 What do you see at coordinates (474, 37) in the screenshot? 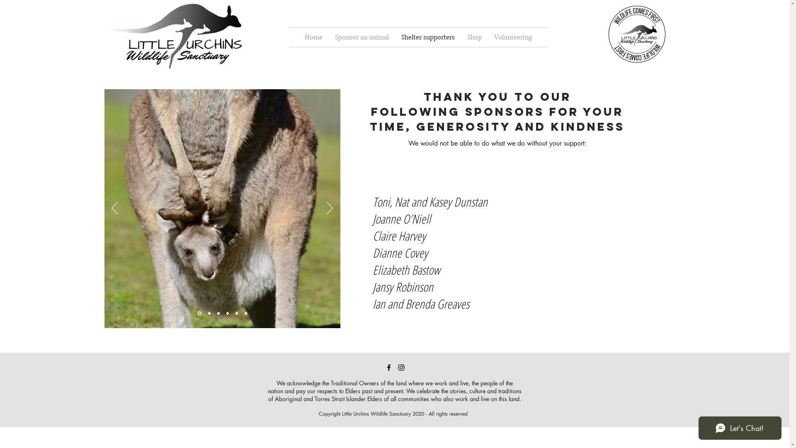
I see `Shop` at bounding box center [474, 37].